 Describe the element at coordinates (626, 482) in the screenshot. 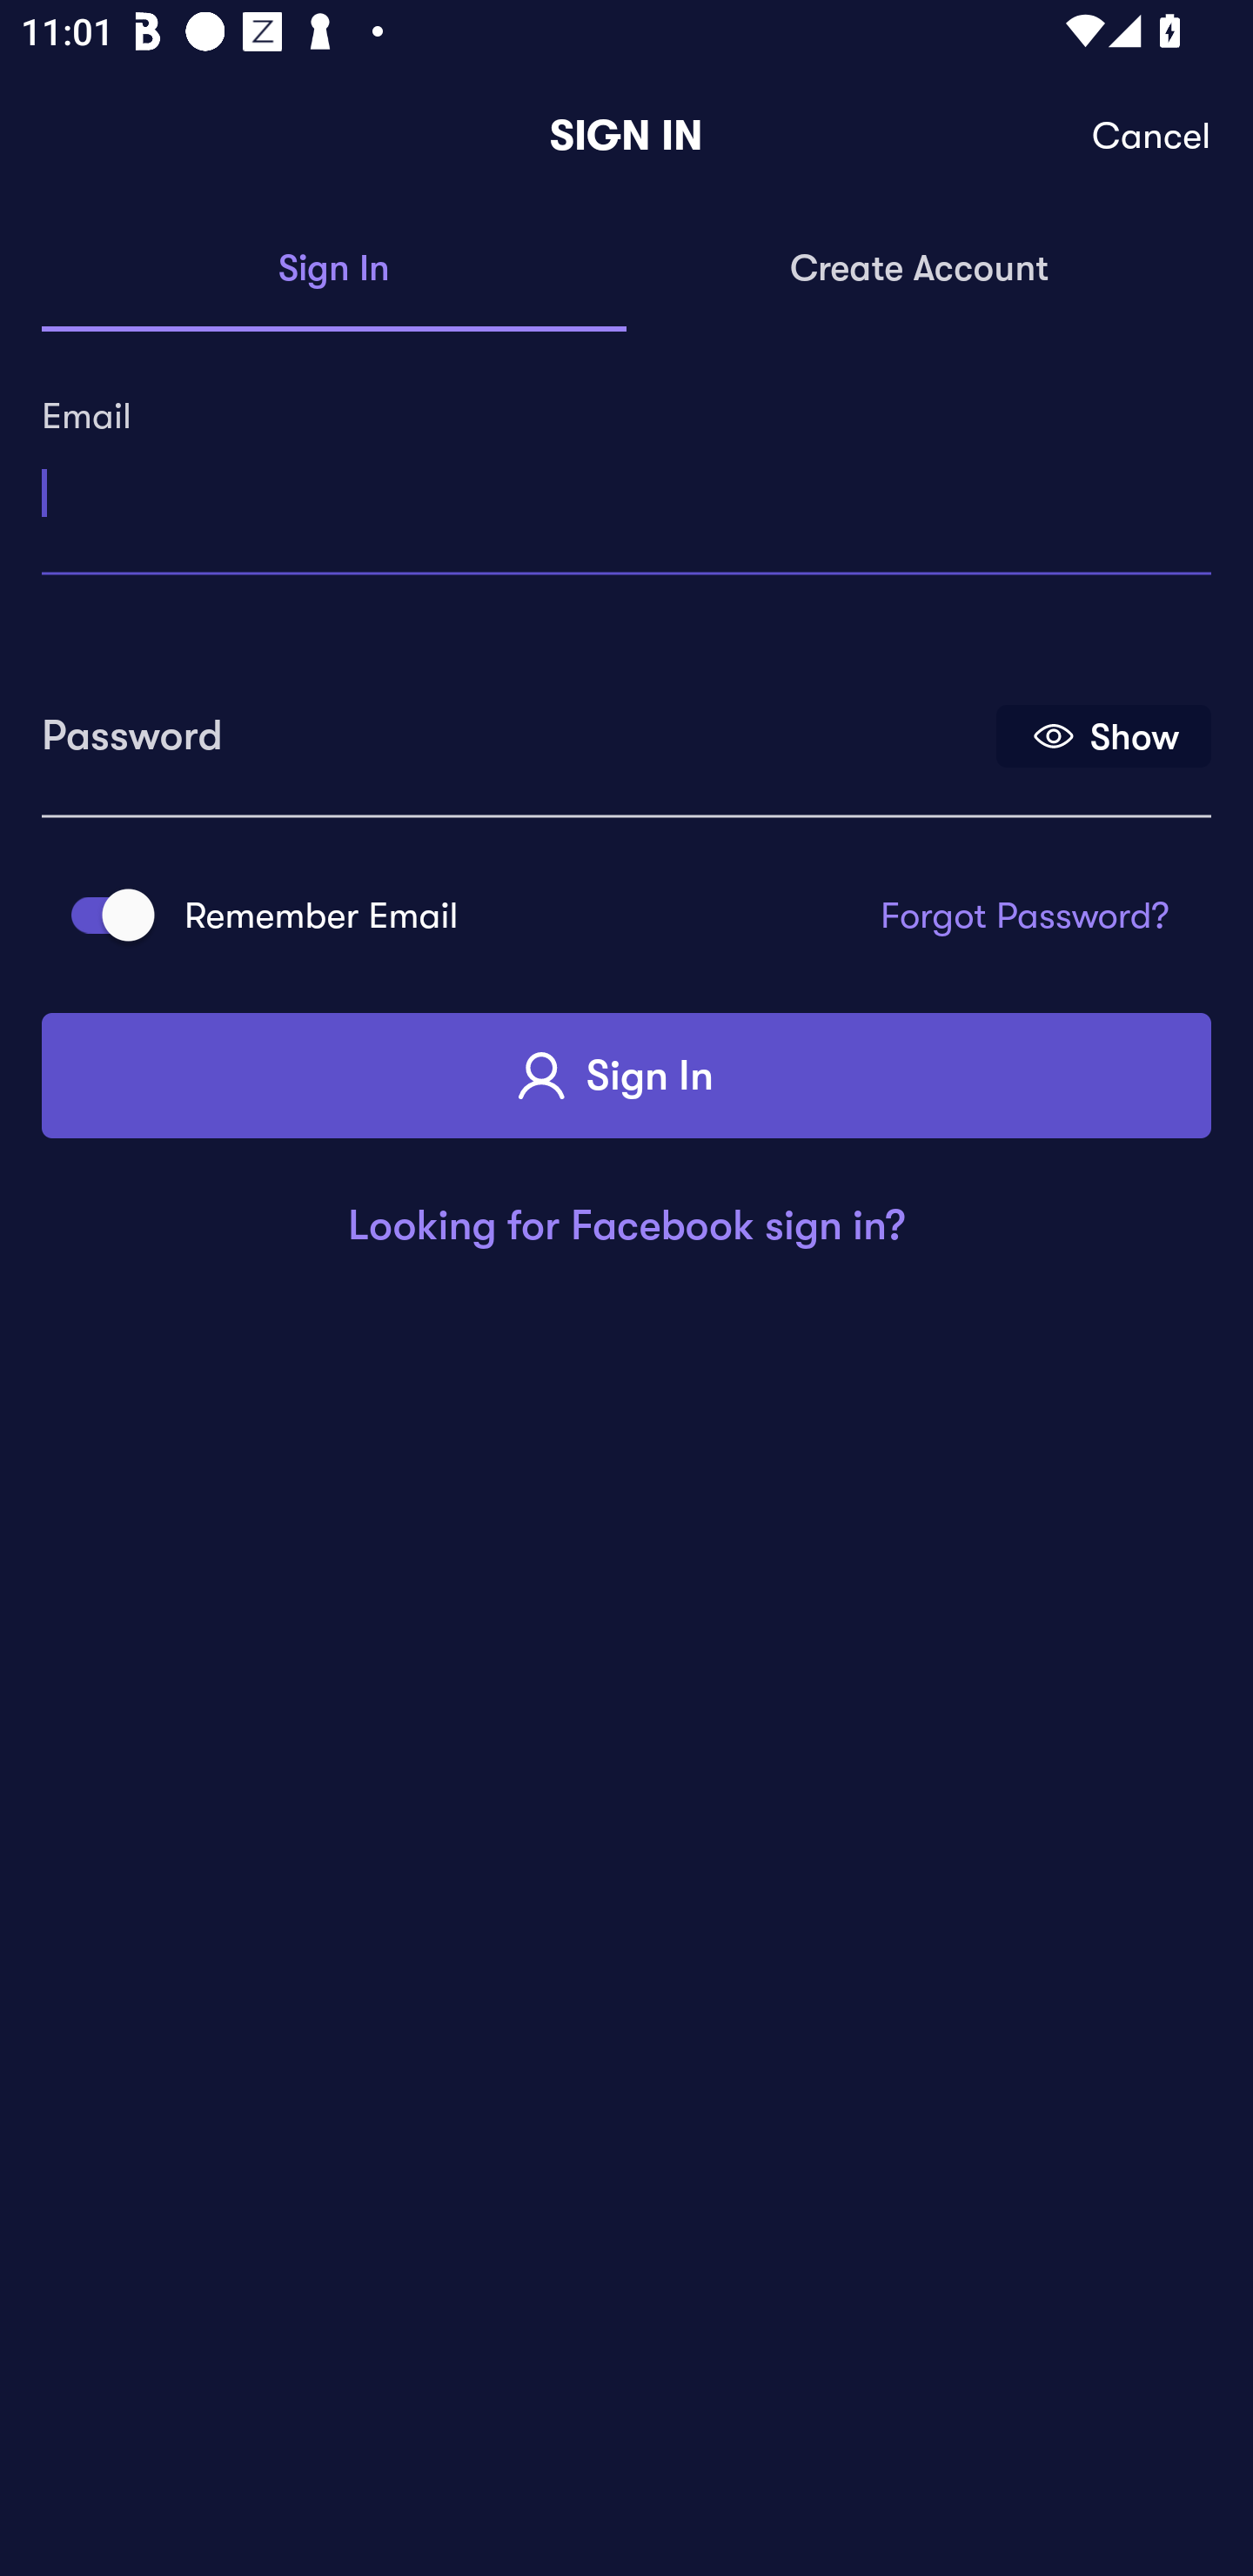

I see `Email` at that location.